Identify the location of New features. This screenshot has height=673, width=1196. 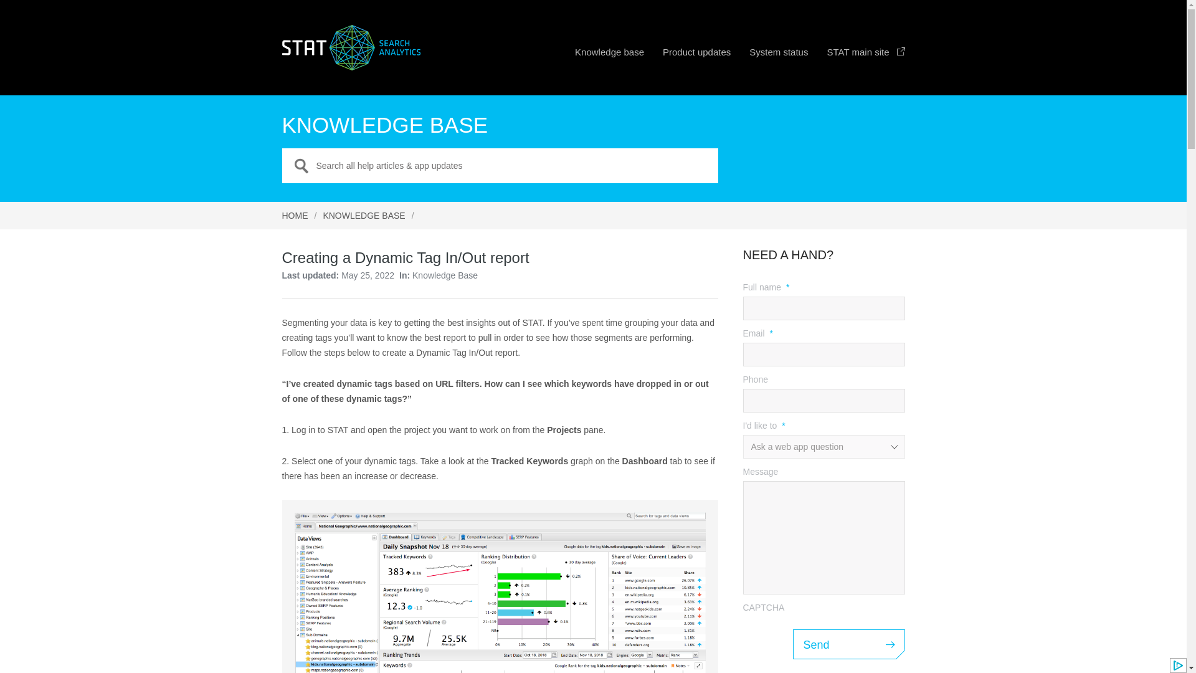
(696, 56).